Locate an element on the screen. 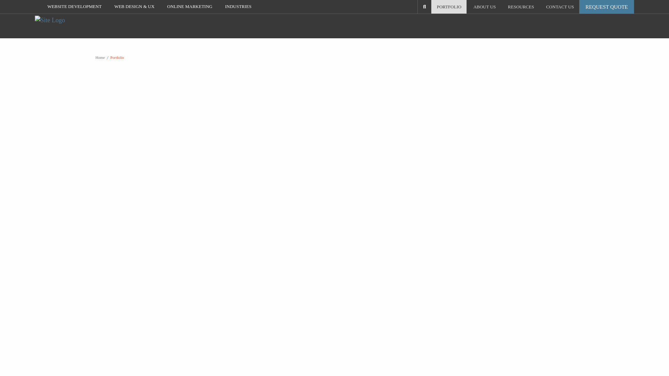  Website Development page is located at coordinates (74, 7).